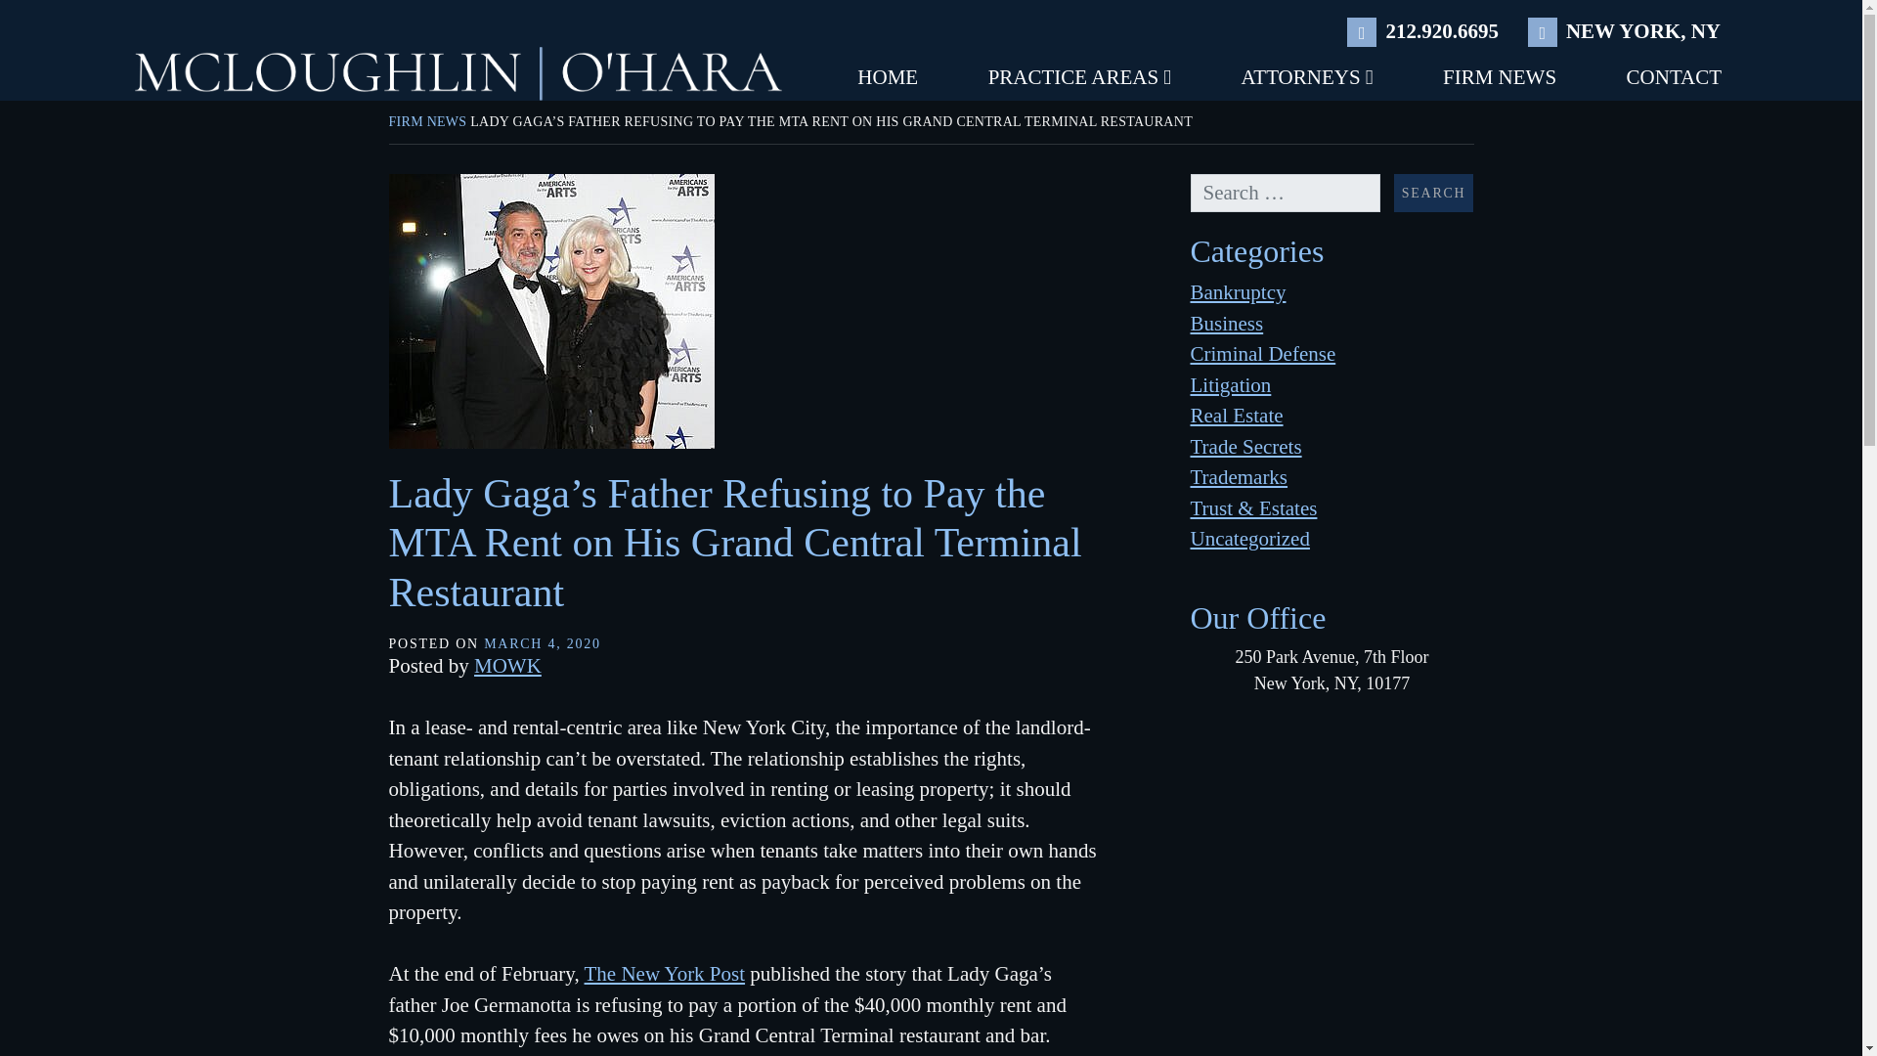 The width and height of the screenshot is (1877, 1056). What do you see at coordinates (508, 665) in the screenshot?
I see `MOWK` at bounding box center [508, 665].